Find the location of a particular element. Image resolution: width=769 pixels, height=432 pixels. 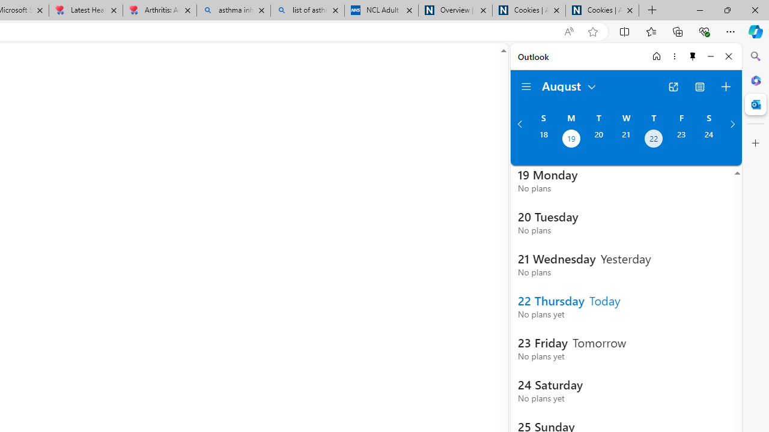

Tuesday, August 20, 2024.  is located at coordinates (598, 140).